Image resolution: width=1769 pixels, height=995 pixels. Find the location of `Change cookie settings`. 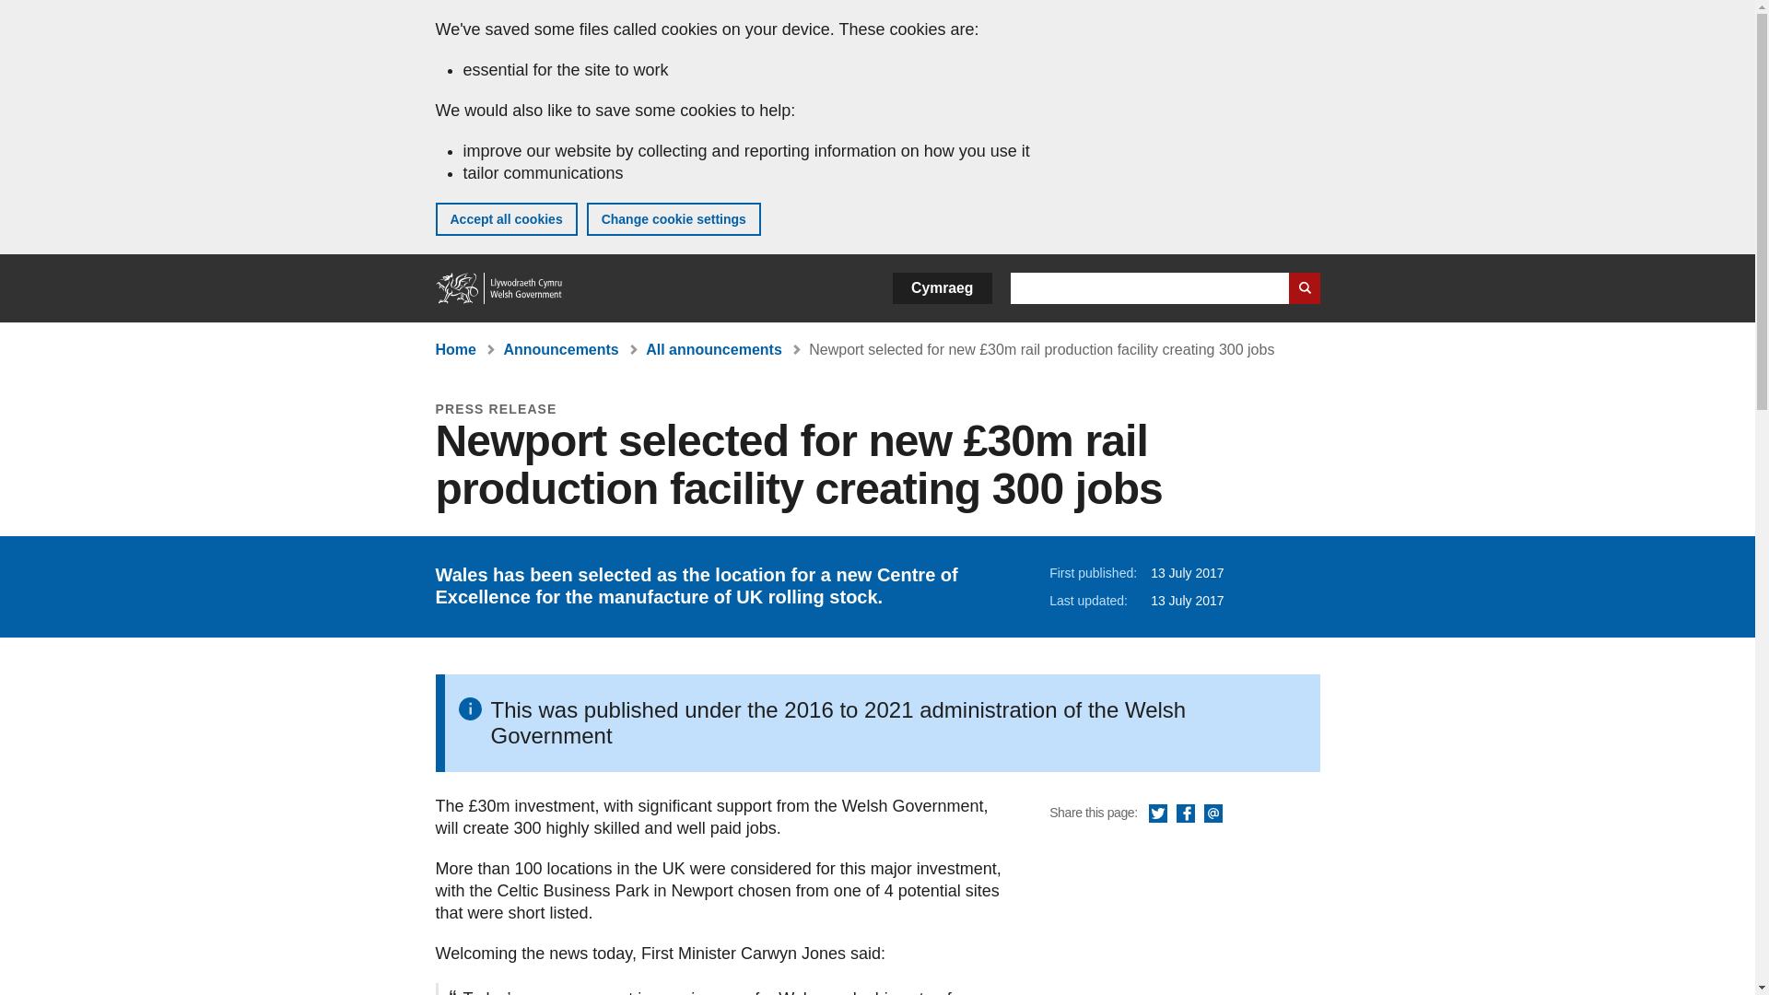

Change cookie settings is located at coordinates (674, 219).